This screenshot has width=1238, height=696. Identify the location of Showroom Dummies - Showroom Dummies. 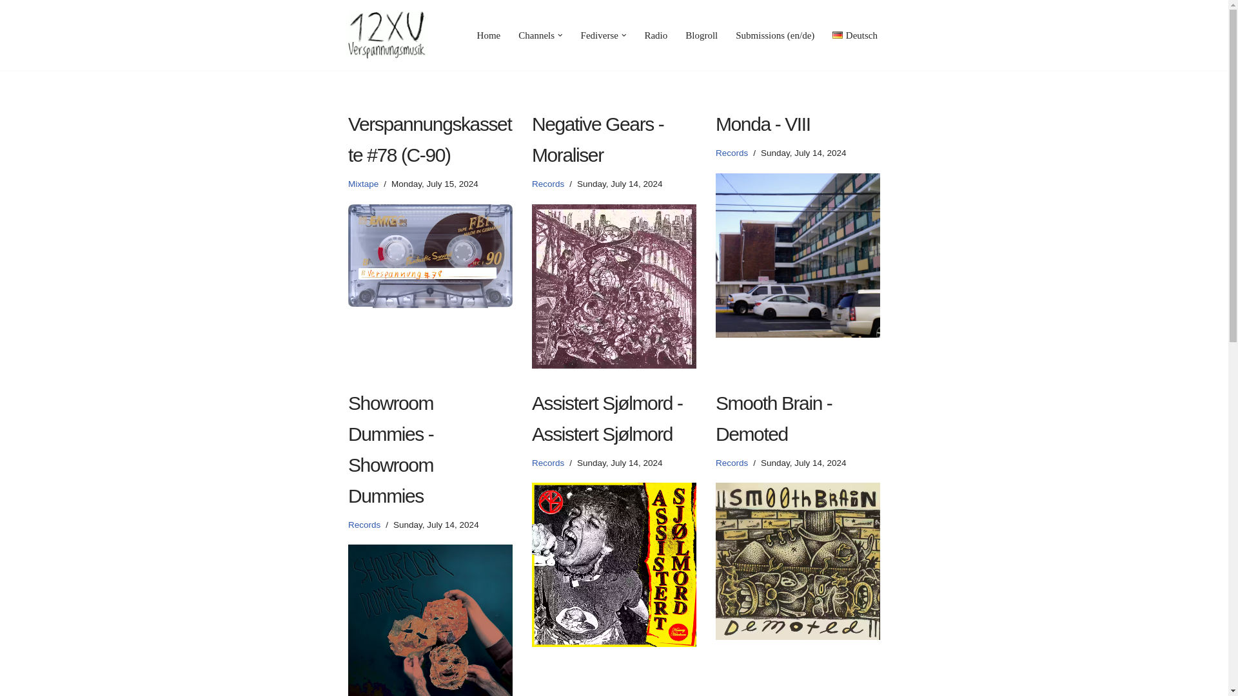
(429, 620).